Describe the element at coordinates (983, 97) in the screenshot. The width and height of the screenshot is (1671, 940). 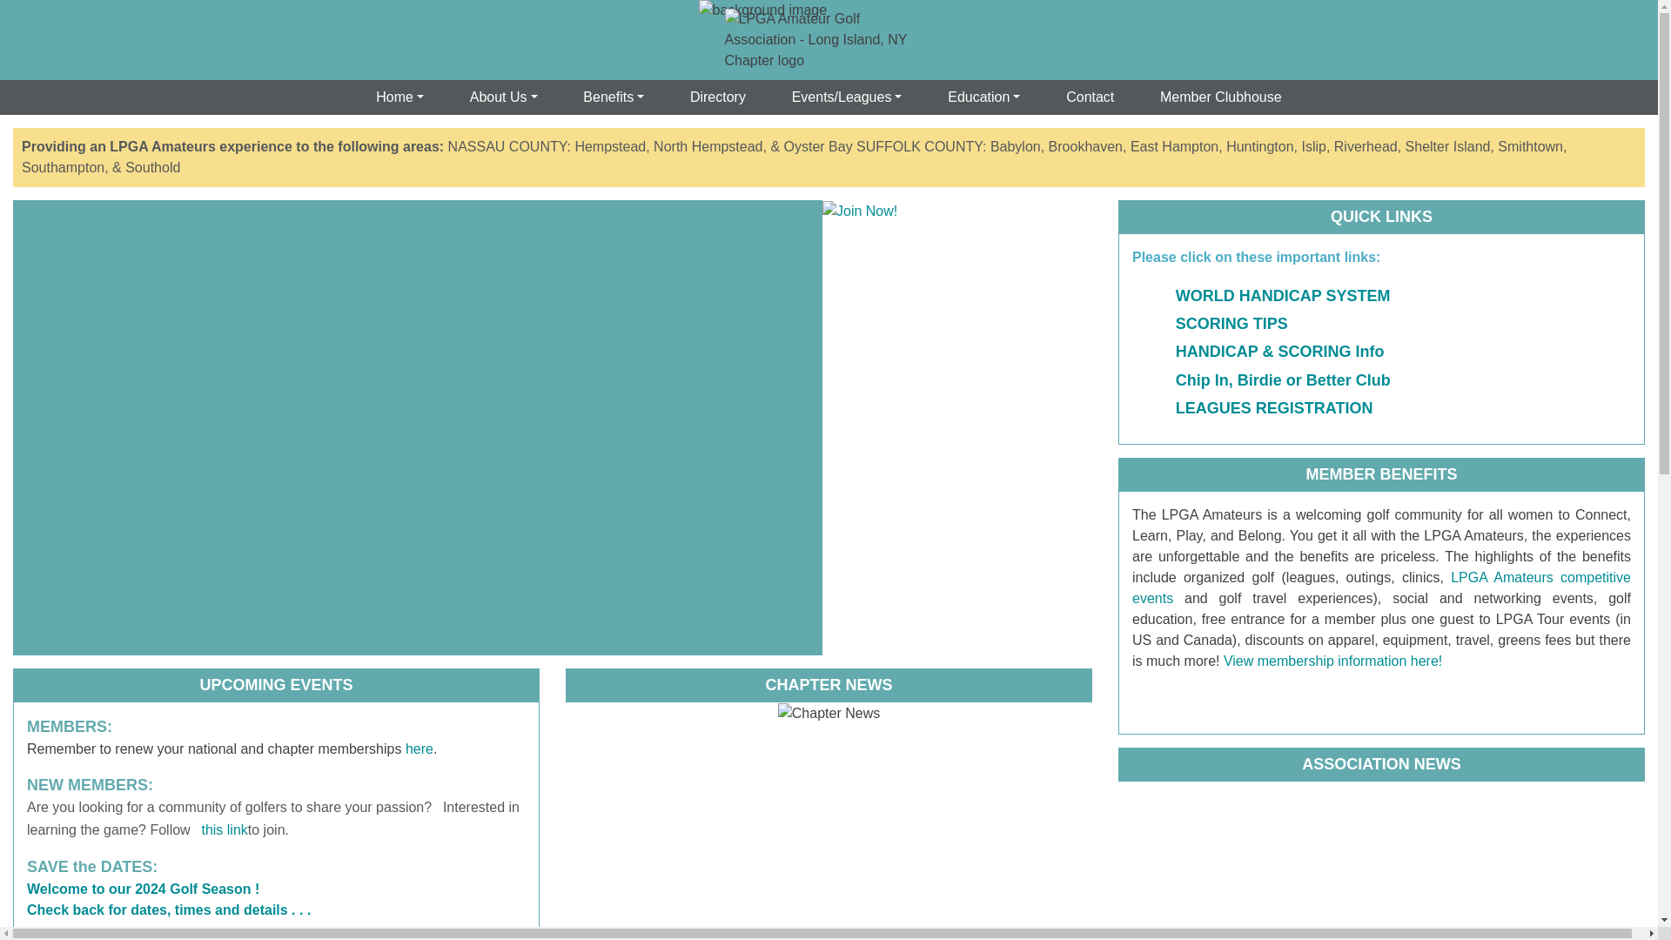
I see `Education` at that location.